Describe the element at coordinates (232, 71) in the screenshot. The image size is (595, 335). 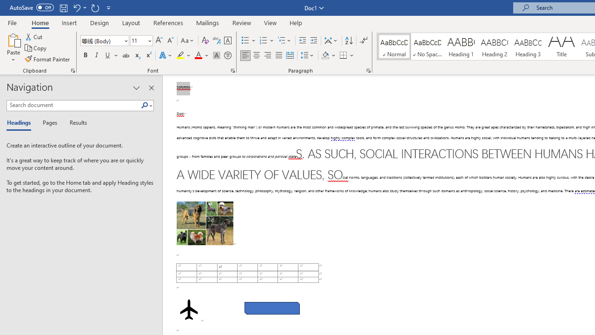
I see `Font...` at that location.